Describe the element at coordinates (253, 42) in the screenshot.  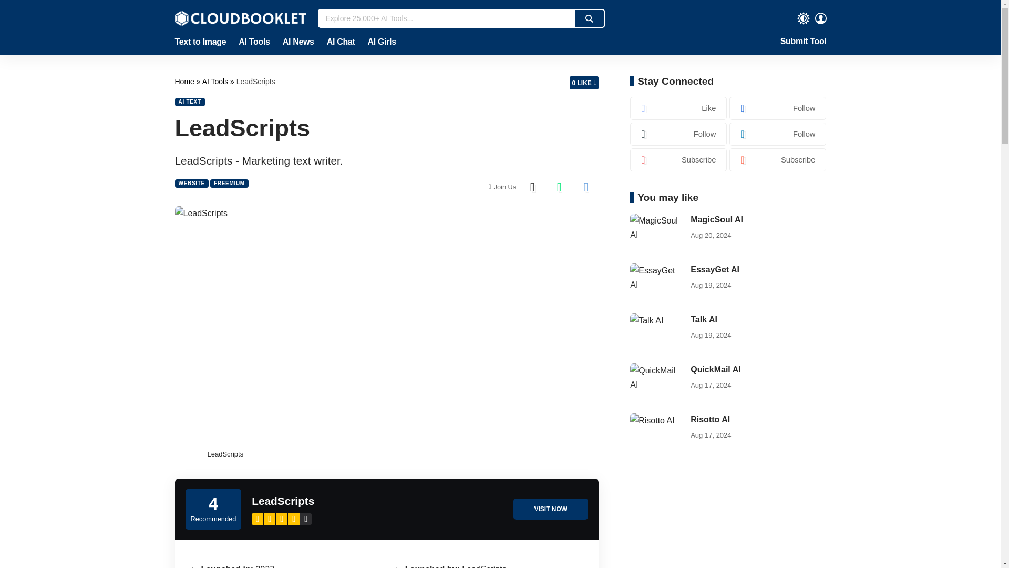
I see `AI Tools` at that location.